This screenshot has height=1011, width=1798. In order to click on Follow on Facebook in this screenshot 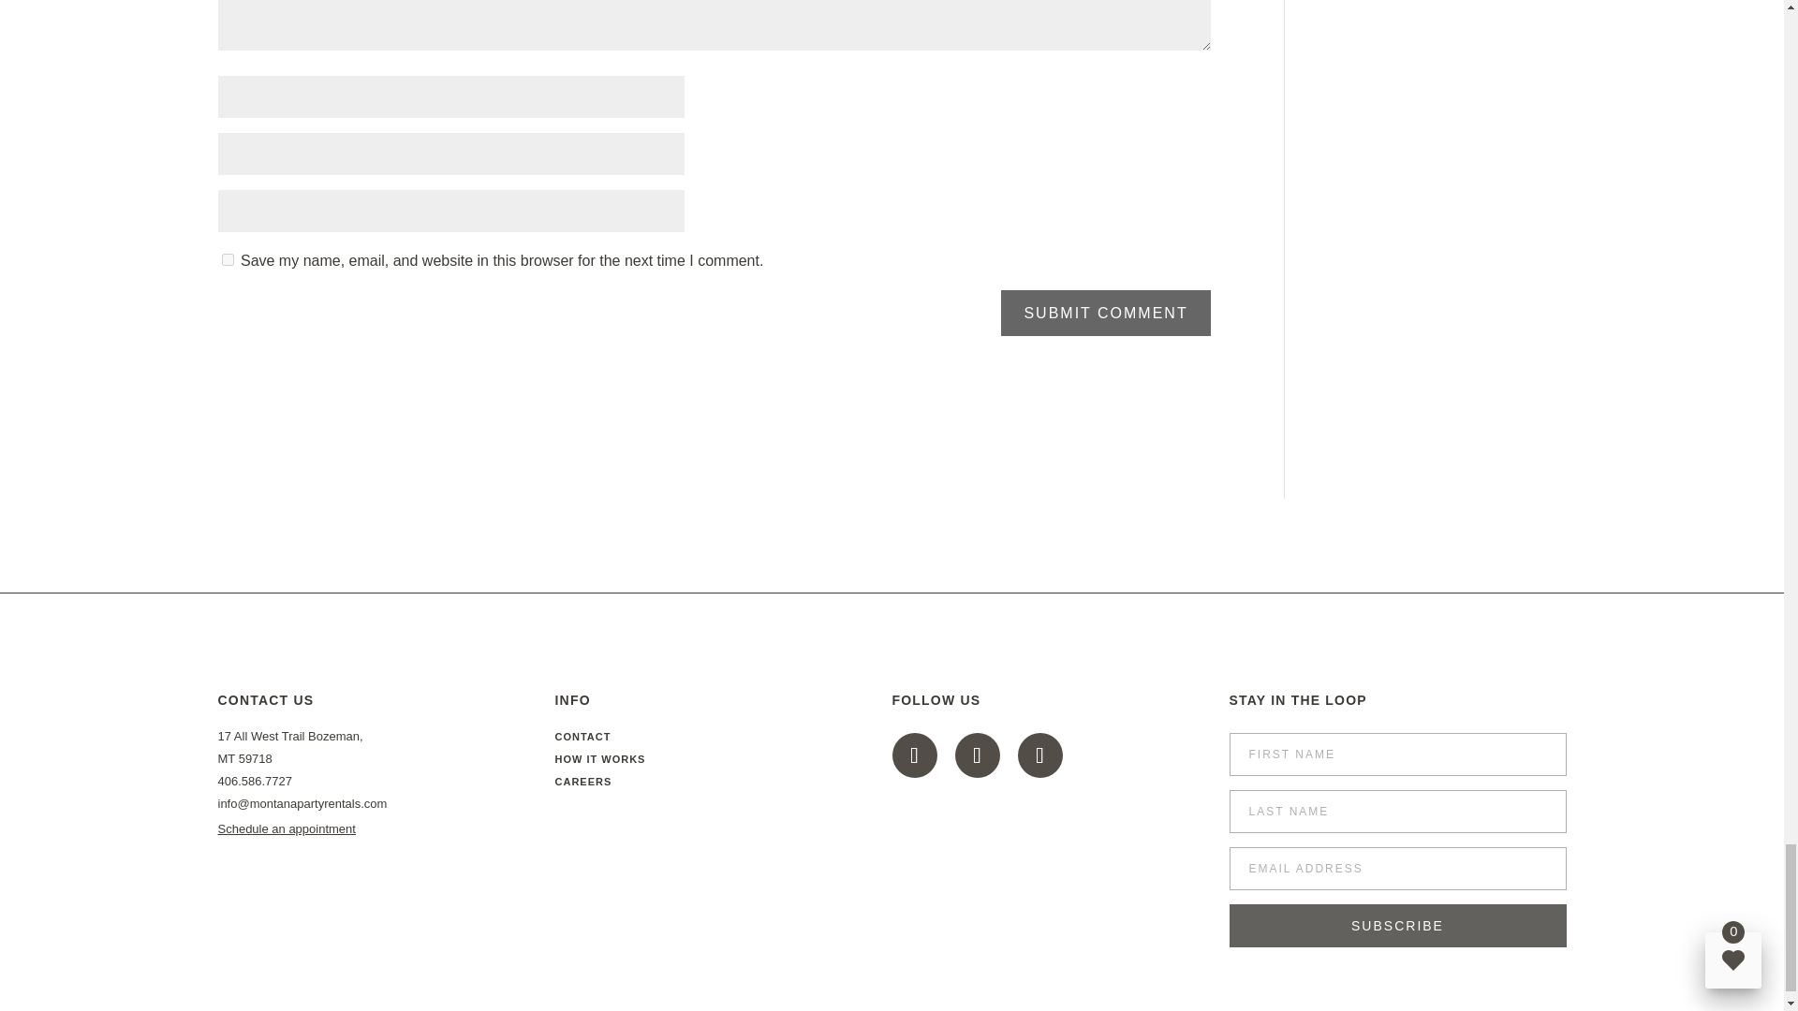, I will do `click(914, 755)`.